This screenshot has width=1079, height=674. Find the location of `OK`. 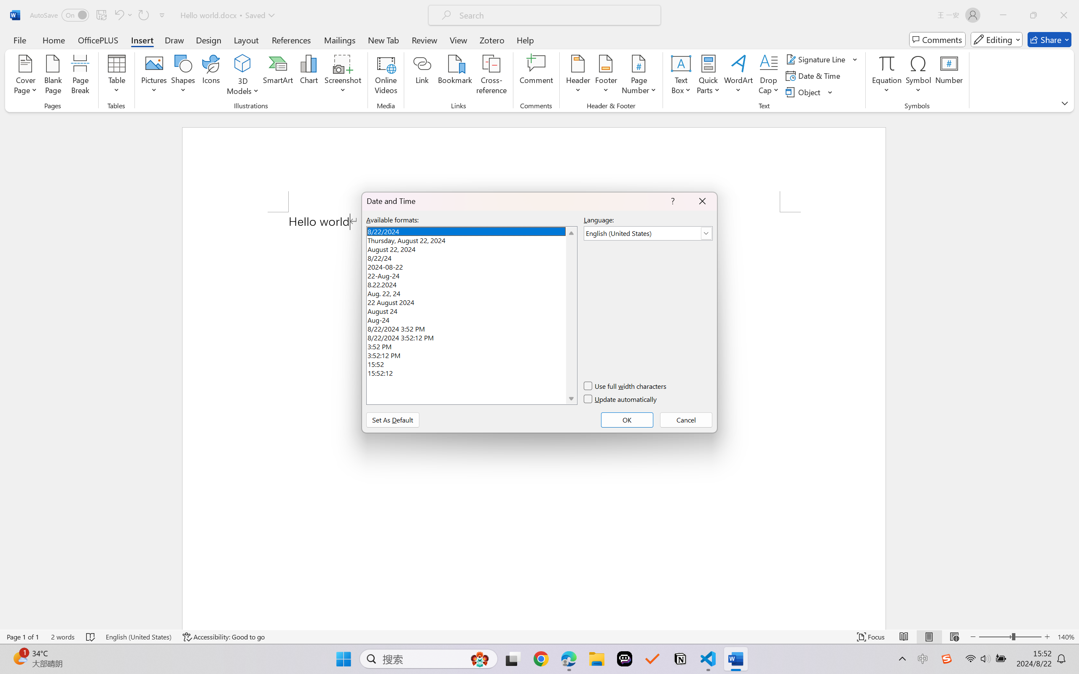

OK is located at coordinates (627, 420).